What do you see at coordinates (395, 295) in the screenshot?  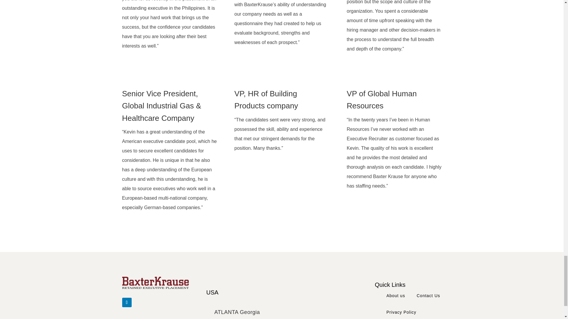 I see `About us` at bounding box center [395, 295].